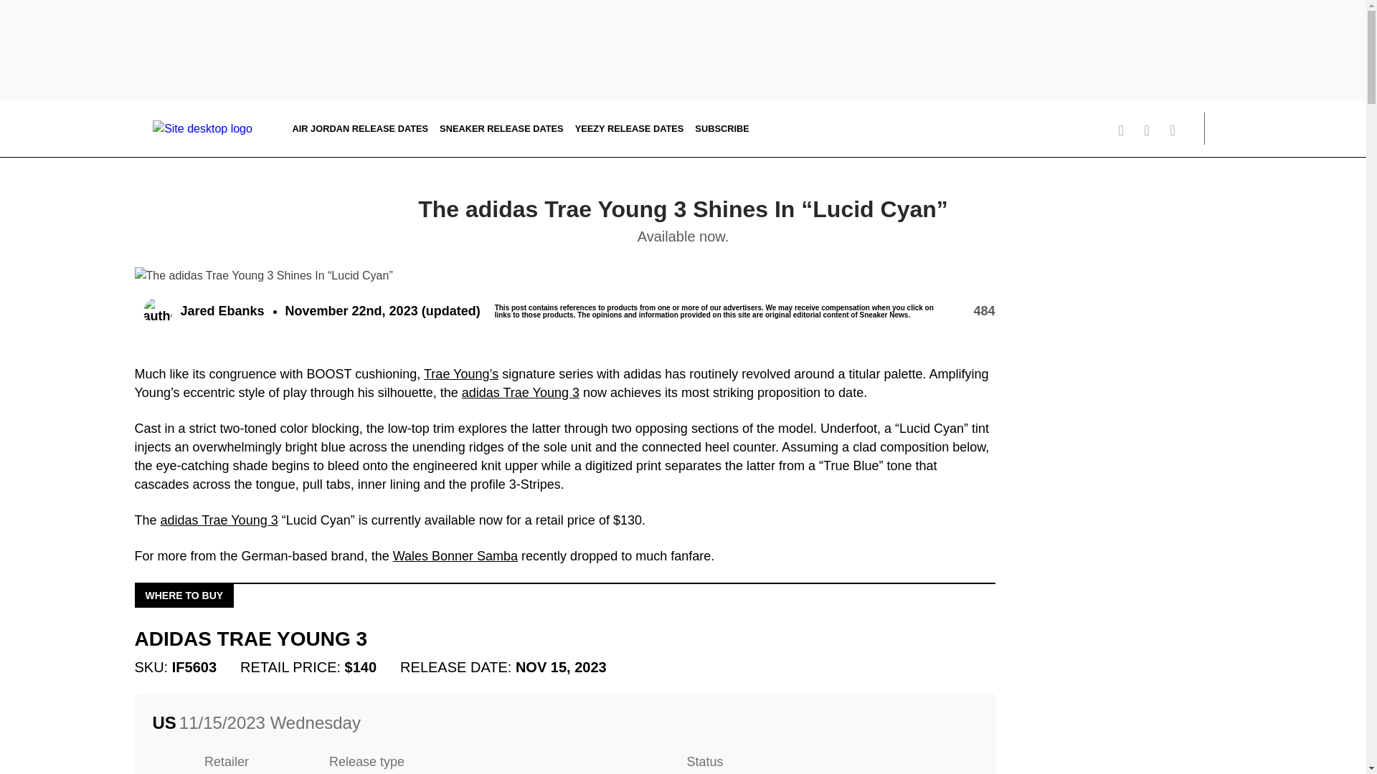 Image resolution: width=1377 pixels, height=774 pixels. Describe the element at coordinates (204, 311) in the screenshot. I see `Jared Ebanks` at that location.